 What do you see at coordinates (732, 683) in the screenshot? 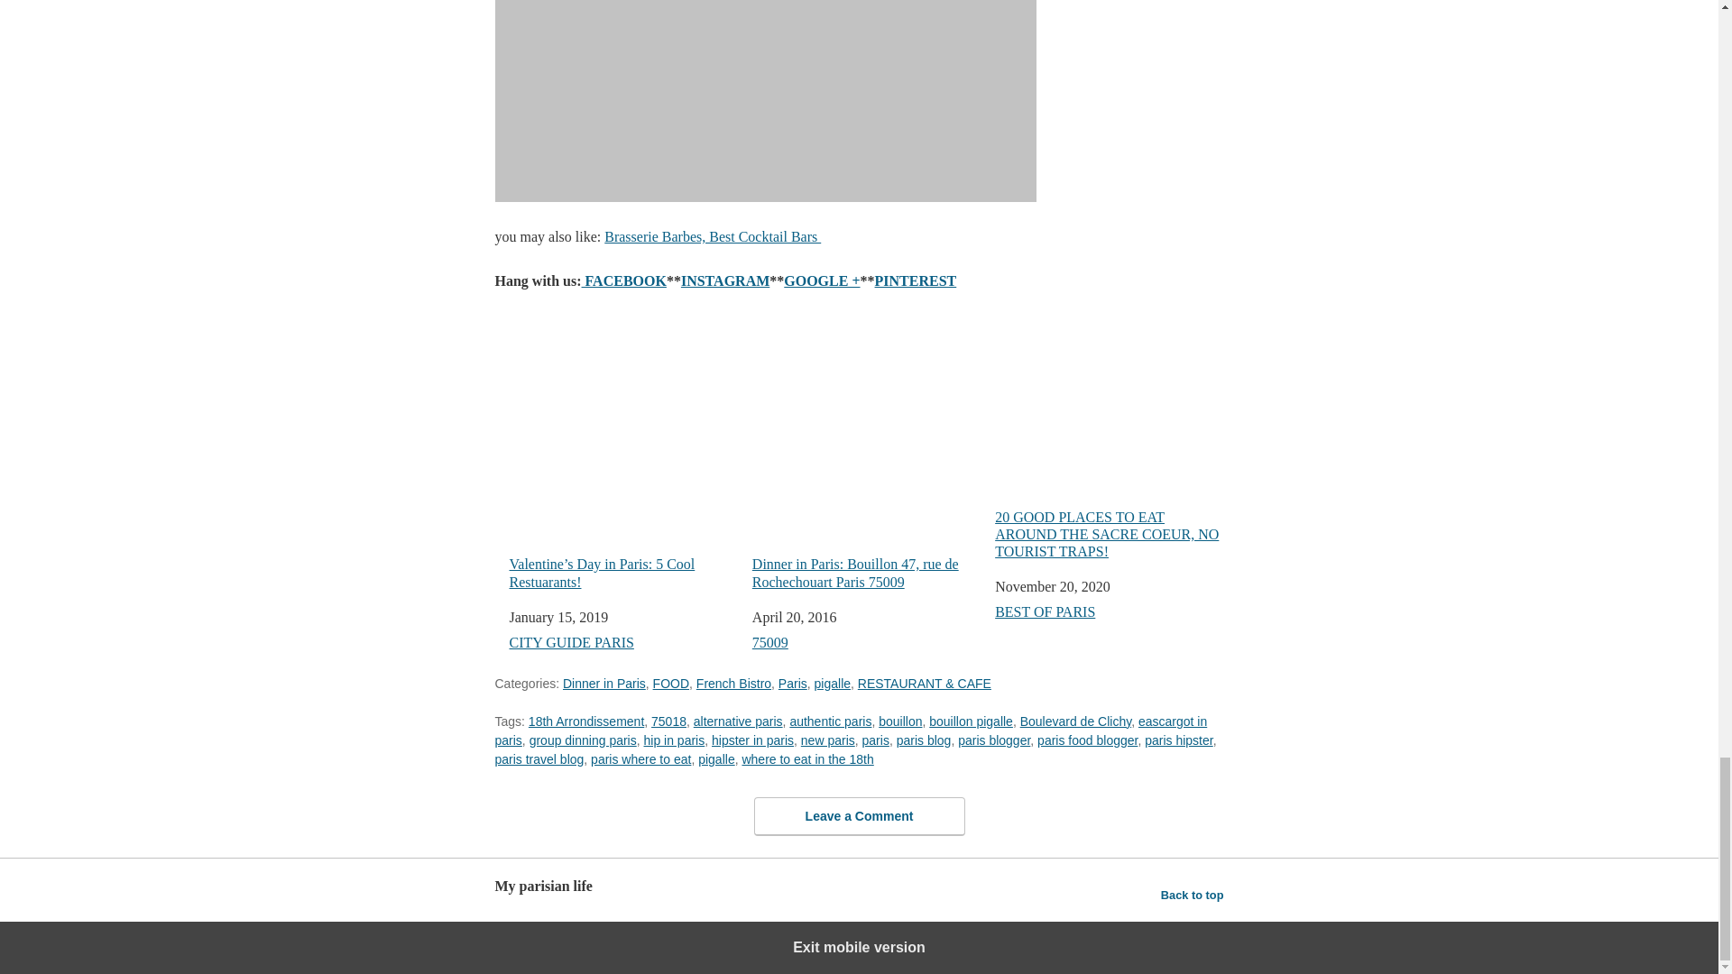
I see `French Bistro` at bounding box center [732, 683].